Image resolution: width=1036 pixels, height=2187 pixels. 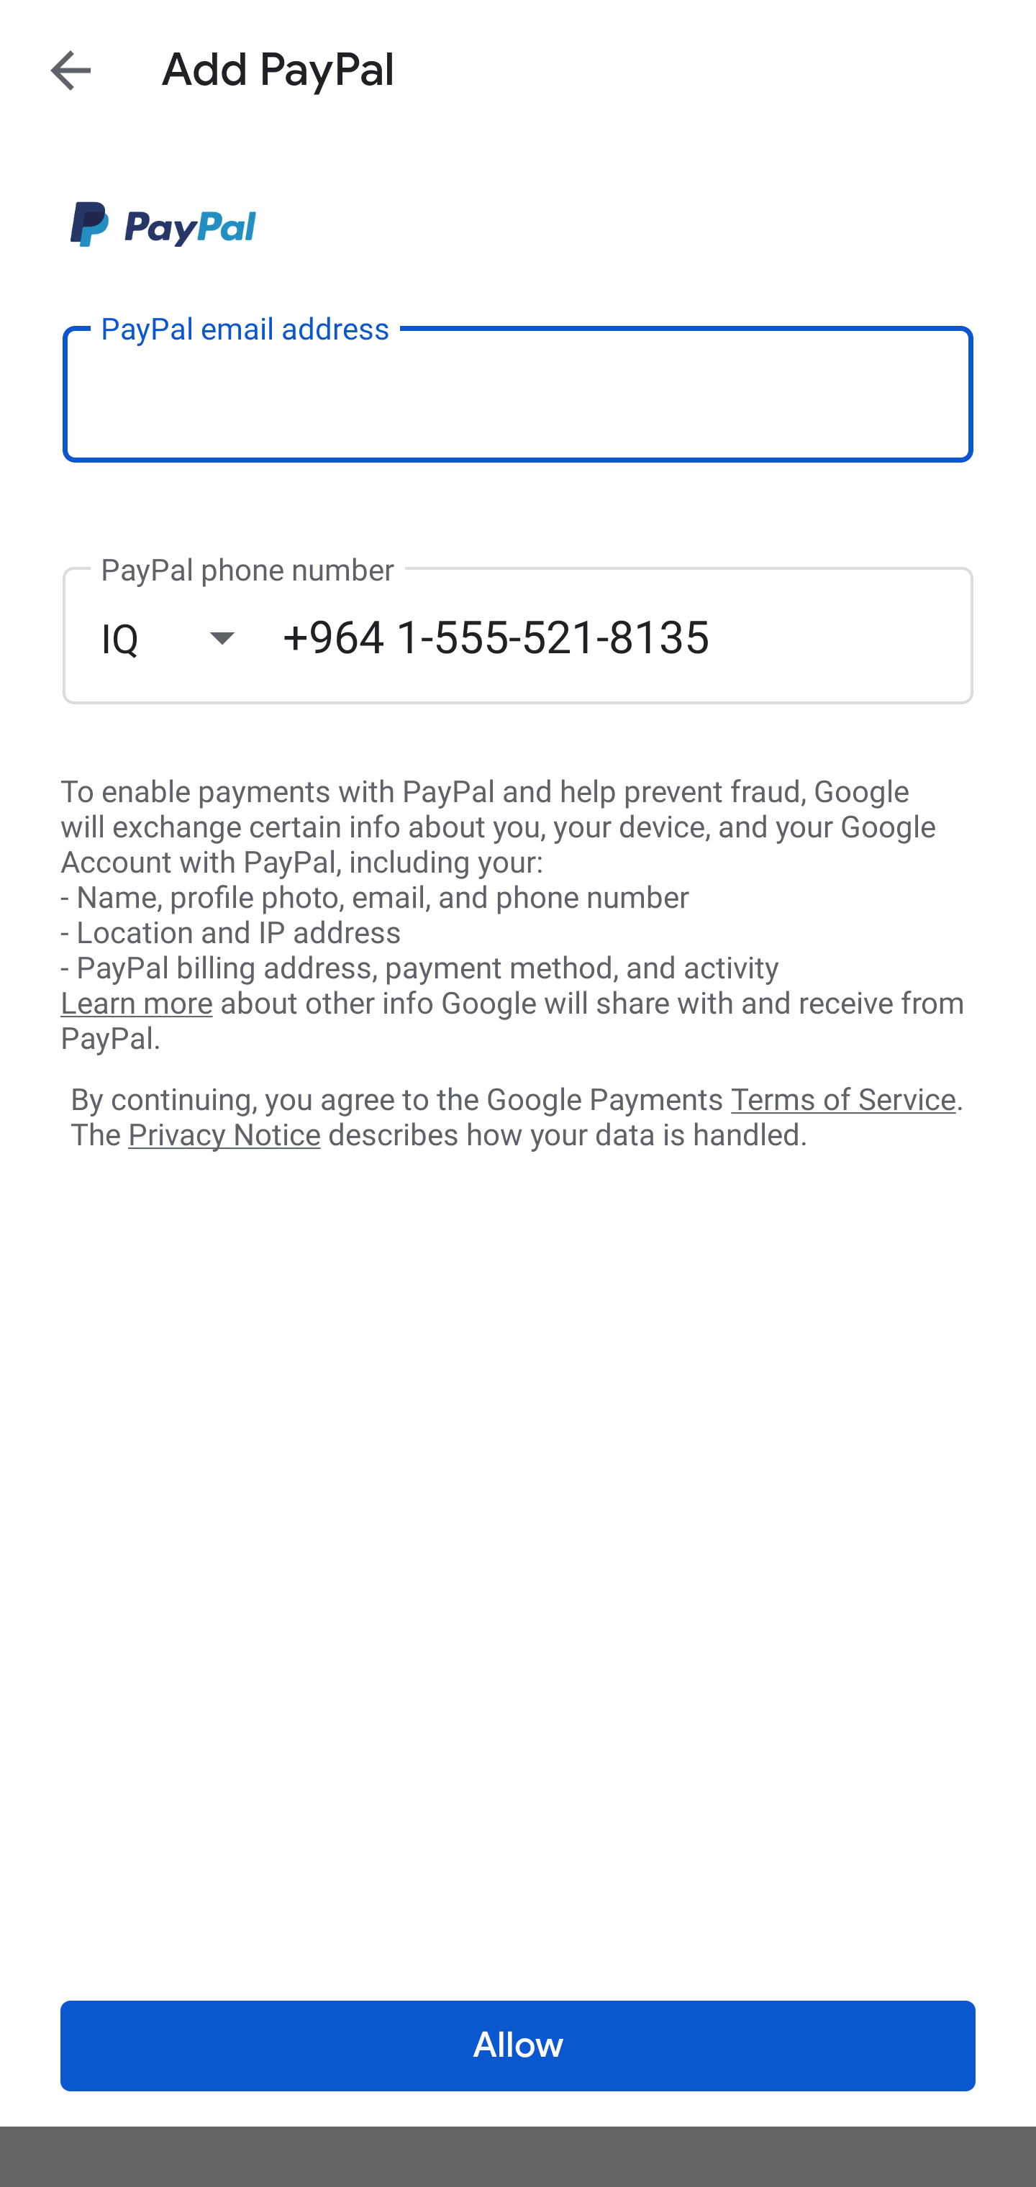 What do you see at coordinates (71, 70) in the screenshot?
I see `Navigate up` at bounding box center [71, 70].